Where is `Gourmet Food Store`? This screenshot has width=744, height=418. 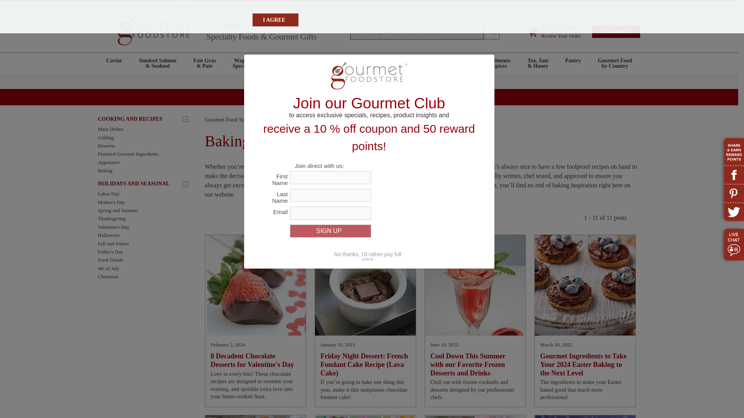
Gourmet Food Store is located at coordinates (228, 120).